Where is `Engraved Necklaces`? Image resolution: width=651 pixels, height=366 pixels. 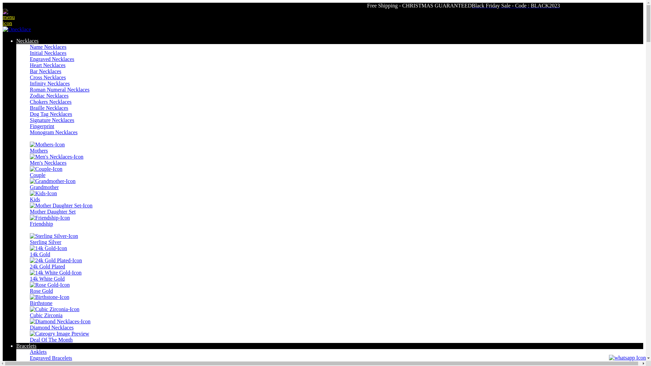
Engraved Necklaces is located at coordinates (52, 59).